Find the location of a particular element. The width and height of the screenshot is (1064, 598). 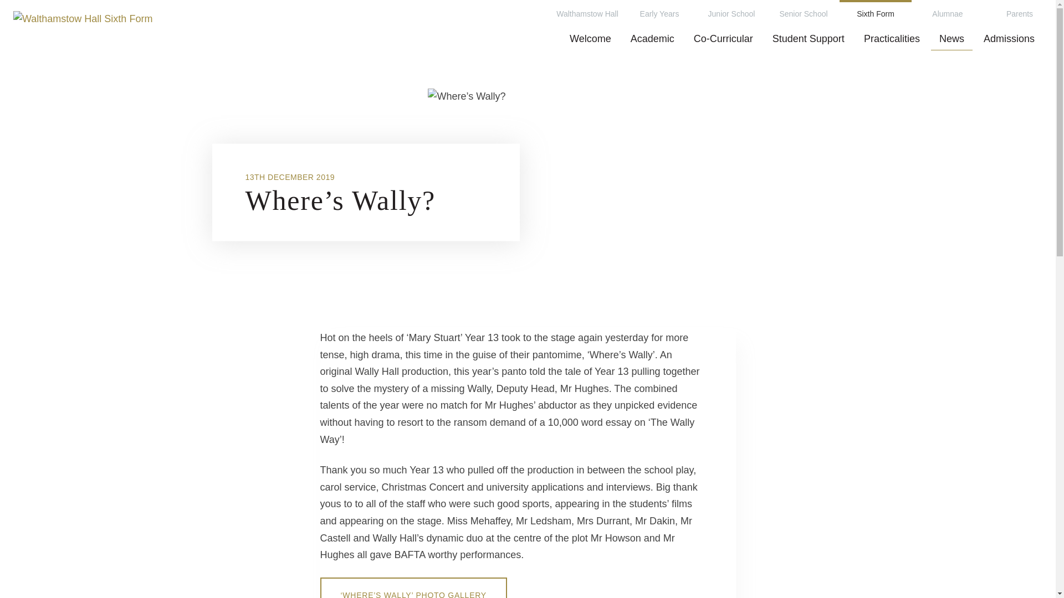

Junior School is located at coordinates (731, 13).